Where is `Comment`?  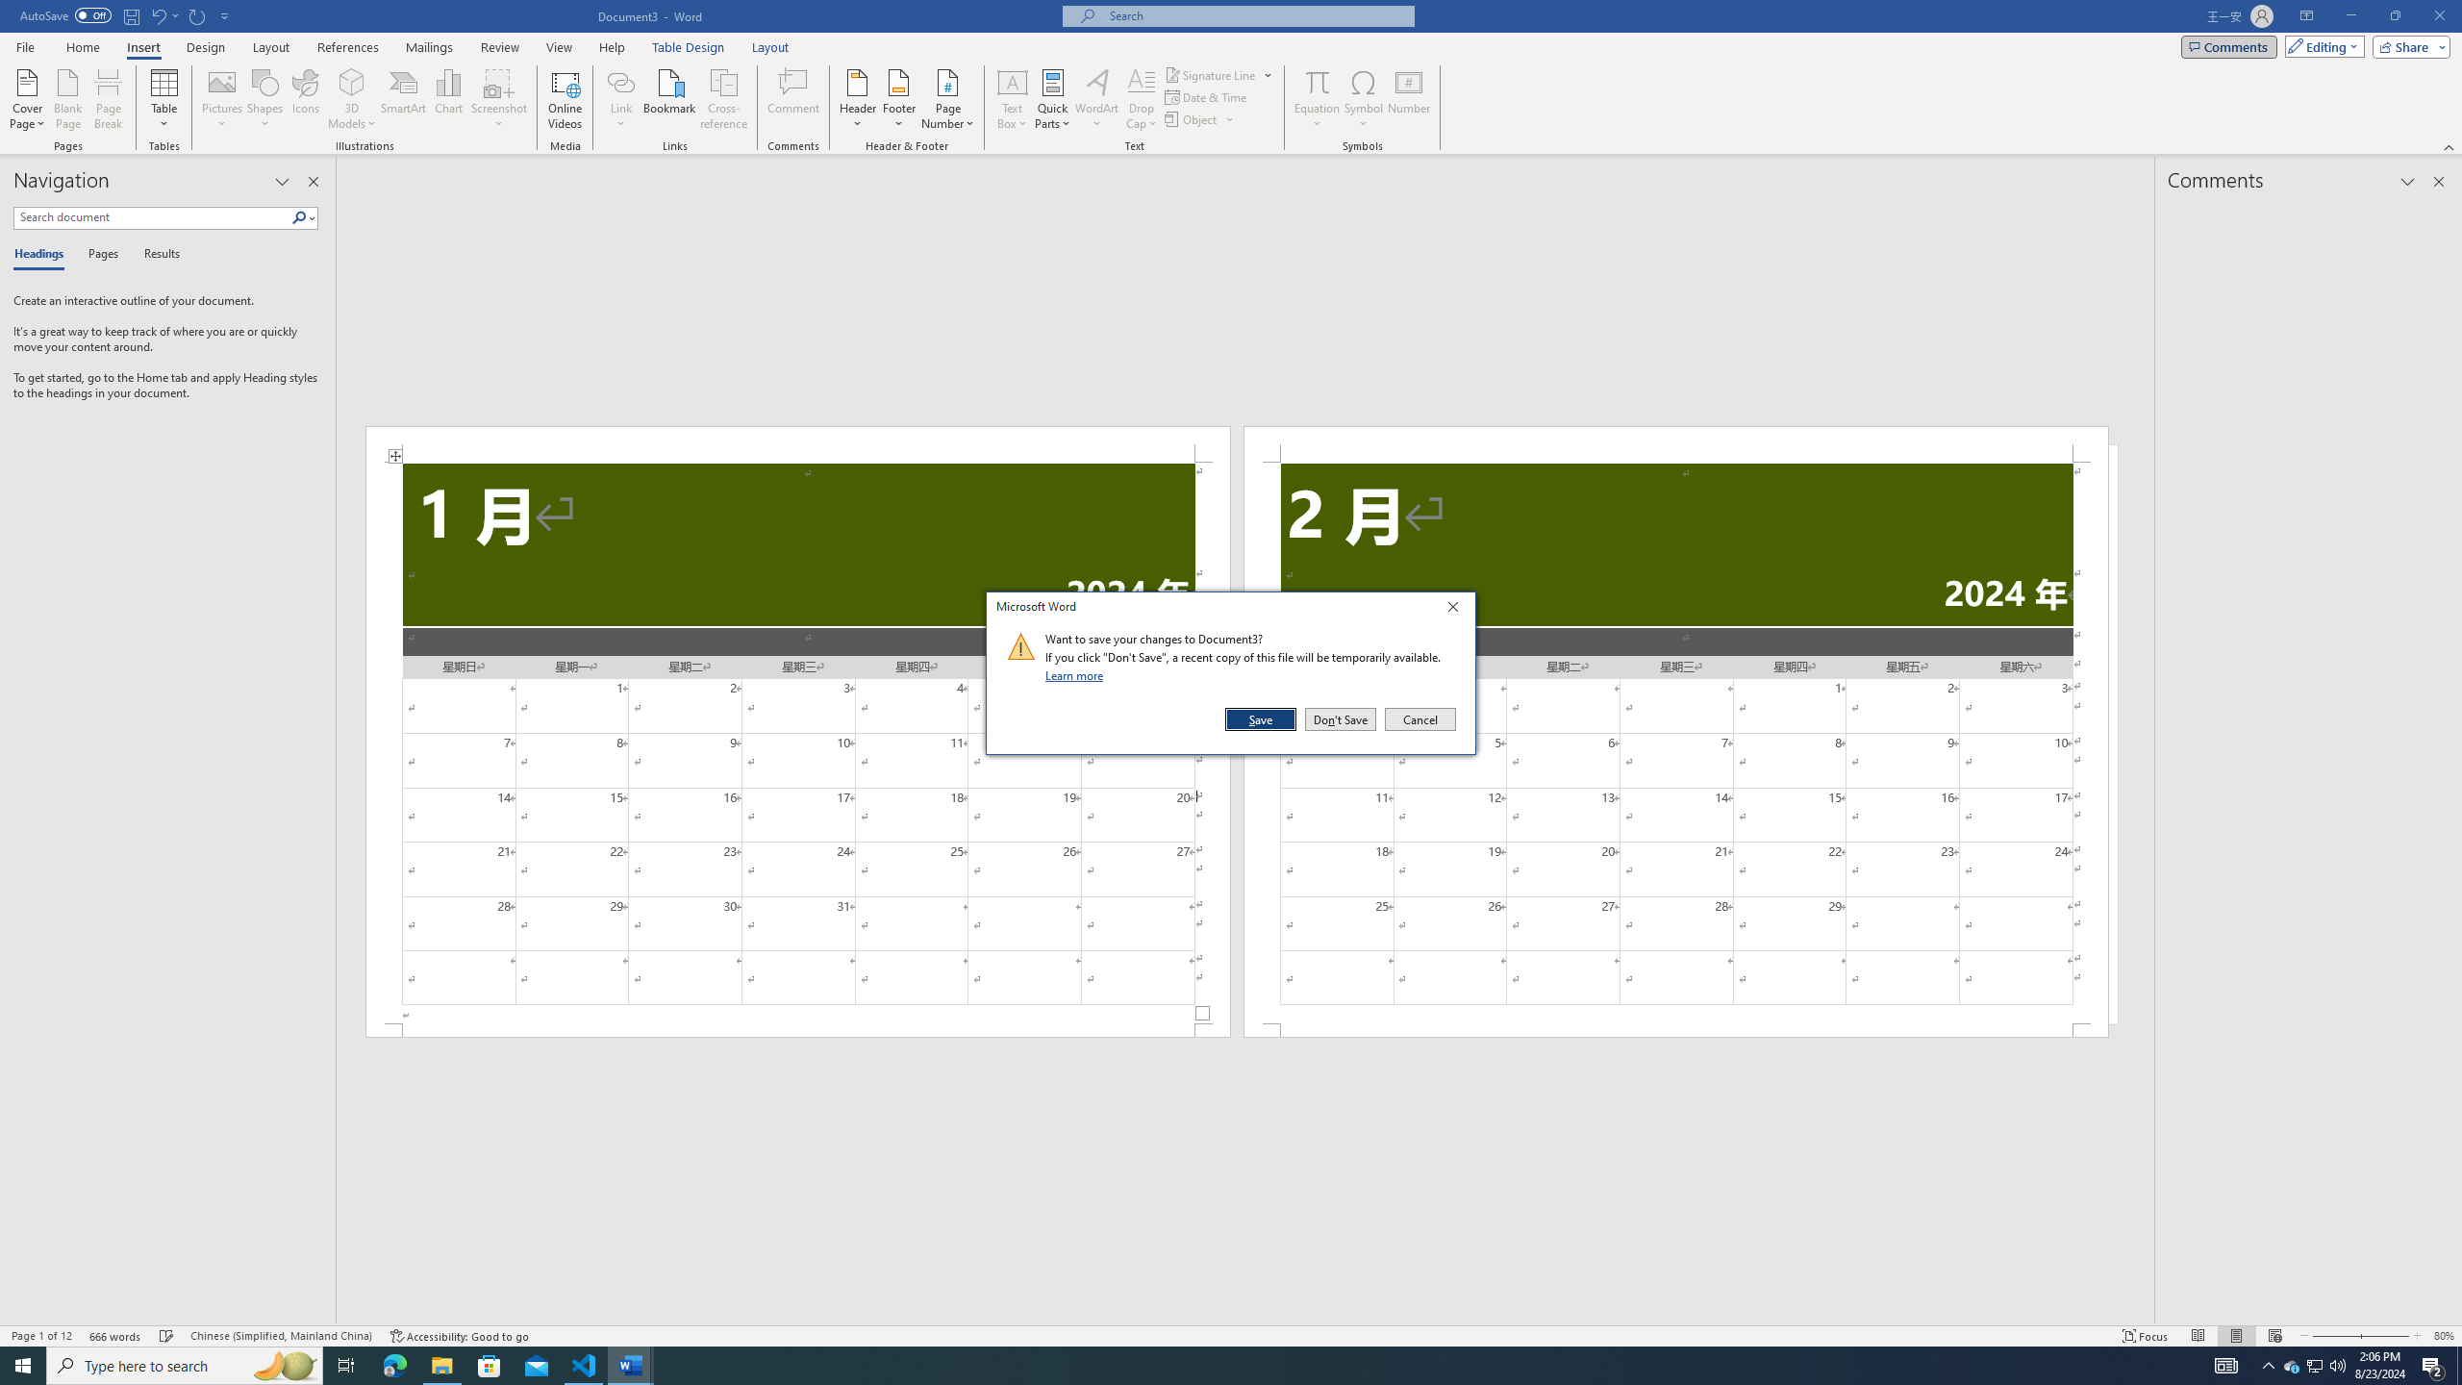 Comment is located at coordinates (794, 99).